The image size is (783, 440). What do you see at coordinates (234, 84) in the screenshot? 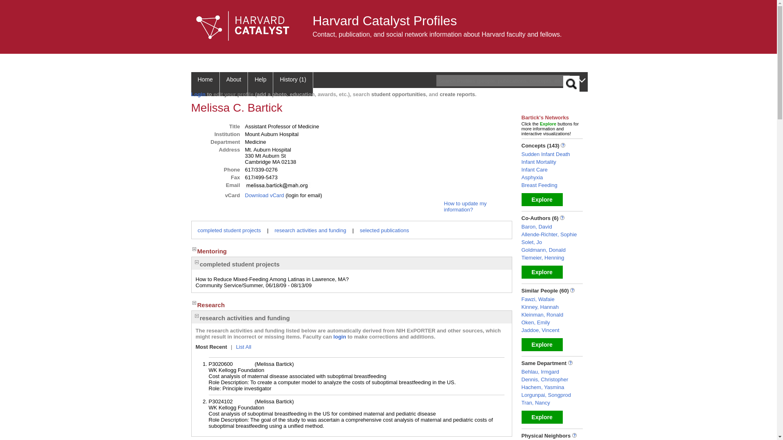
I see `About` at bounding box center [234, 84].